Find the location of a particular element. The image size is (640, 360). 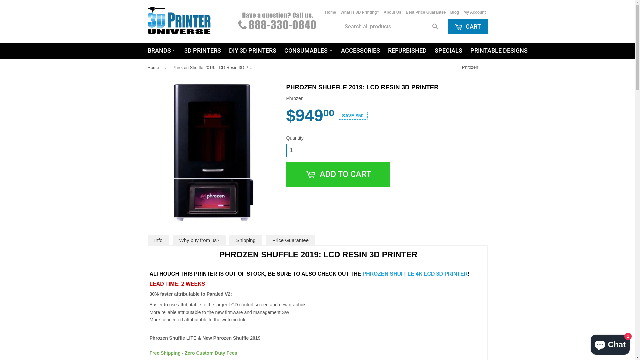

Blog is located at coordinates (455, 12).